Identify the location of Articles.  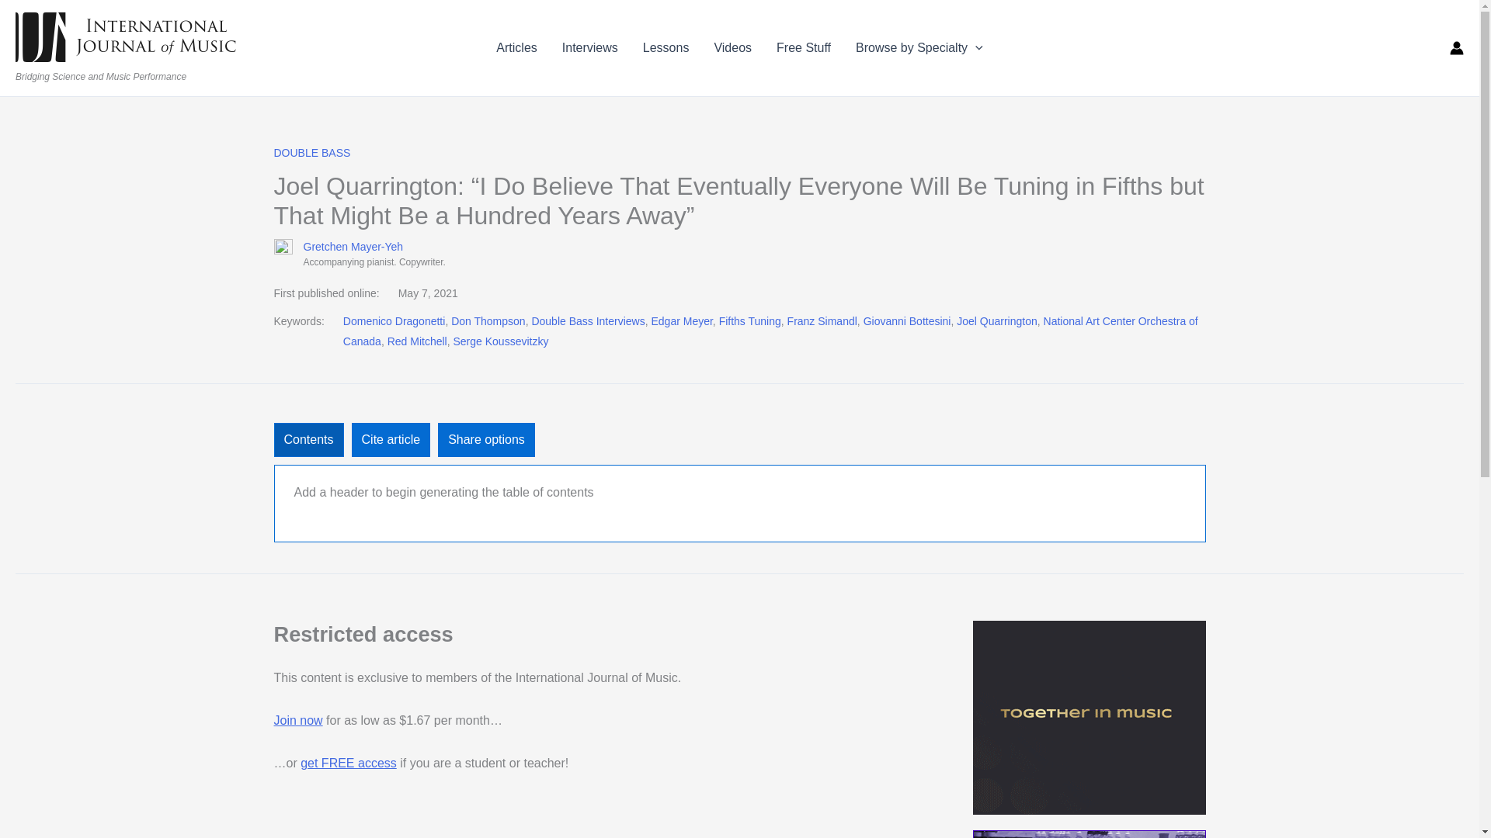
(516, 47).